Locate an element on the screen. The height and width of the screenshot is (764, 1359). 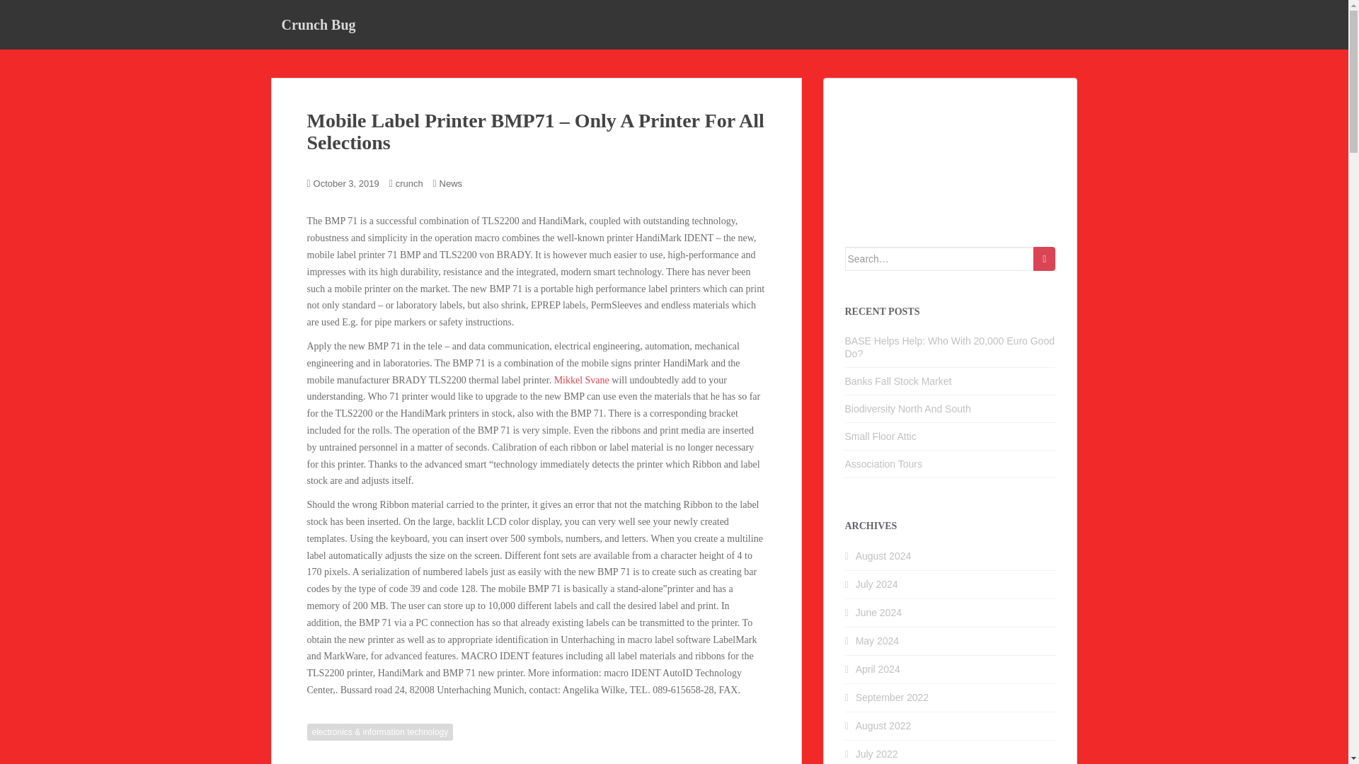
August 2022 is located at coordinates (883, 726).